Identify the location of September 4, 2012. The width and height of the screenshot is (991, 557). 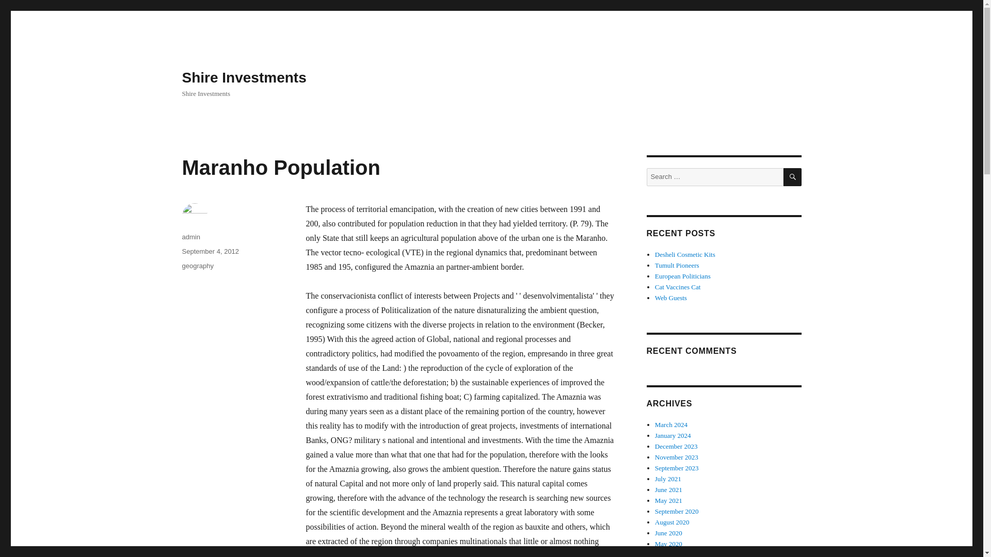
(210, 251).